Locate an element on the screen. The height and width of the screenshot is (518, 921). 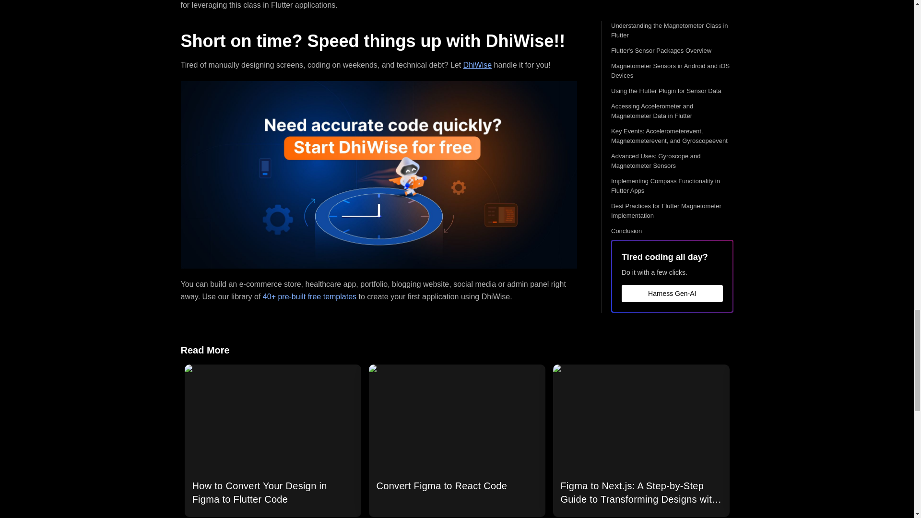
DhiWise is located at coordinates (477, 65).